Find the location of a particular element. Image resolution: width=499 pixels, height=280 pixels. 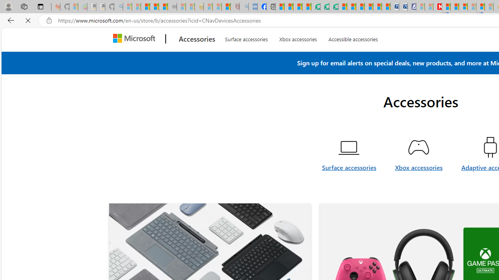

LendingTree - Compare Lenders is located at coordinates (315, 7).